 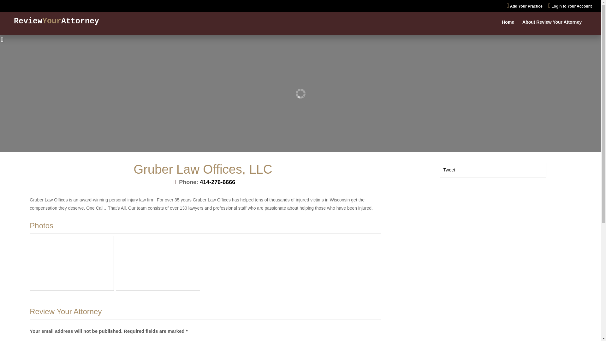 I want to click on ReviewYourAttorney, so click(x=56, y=21).